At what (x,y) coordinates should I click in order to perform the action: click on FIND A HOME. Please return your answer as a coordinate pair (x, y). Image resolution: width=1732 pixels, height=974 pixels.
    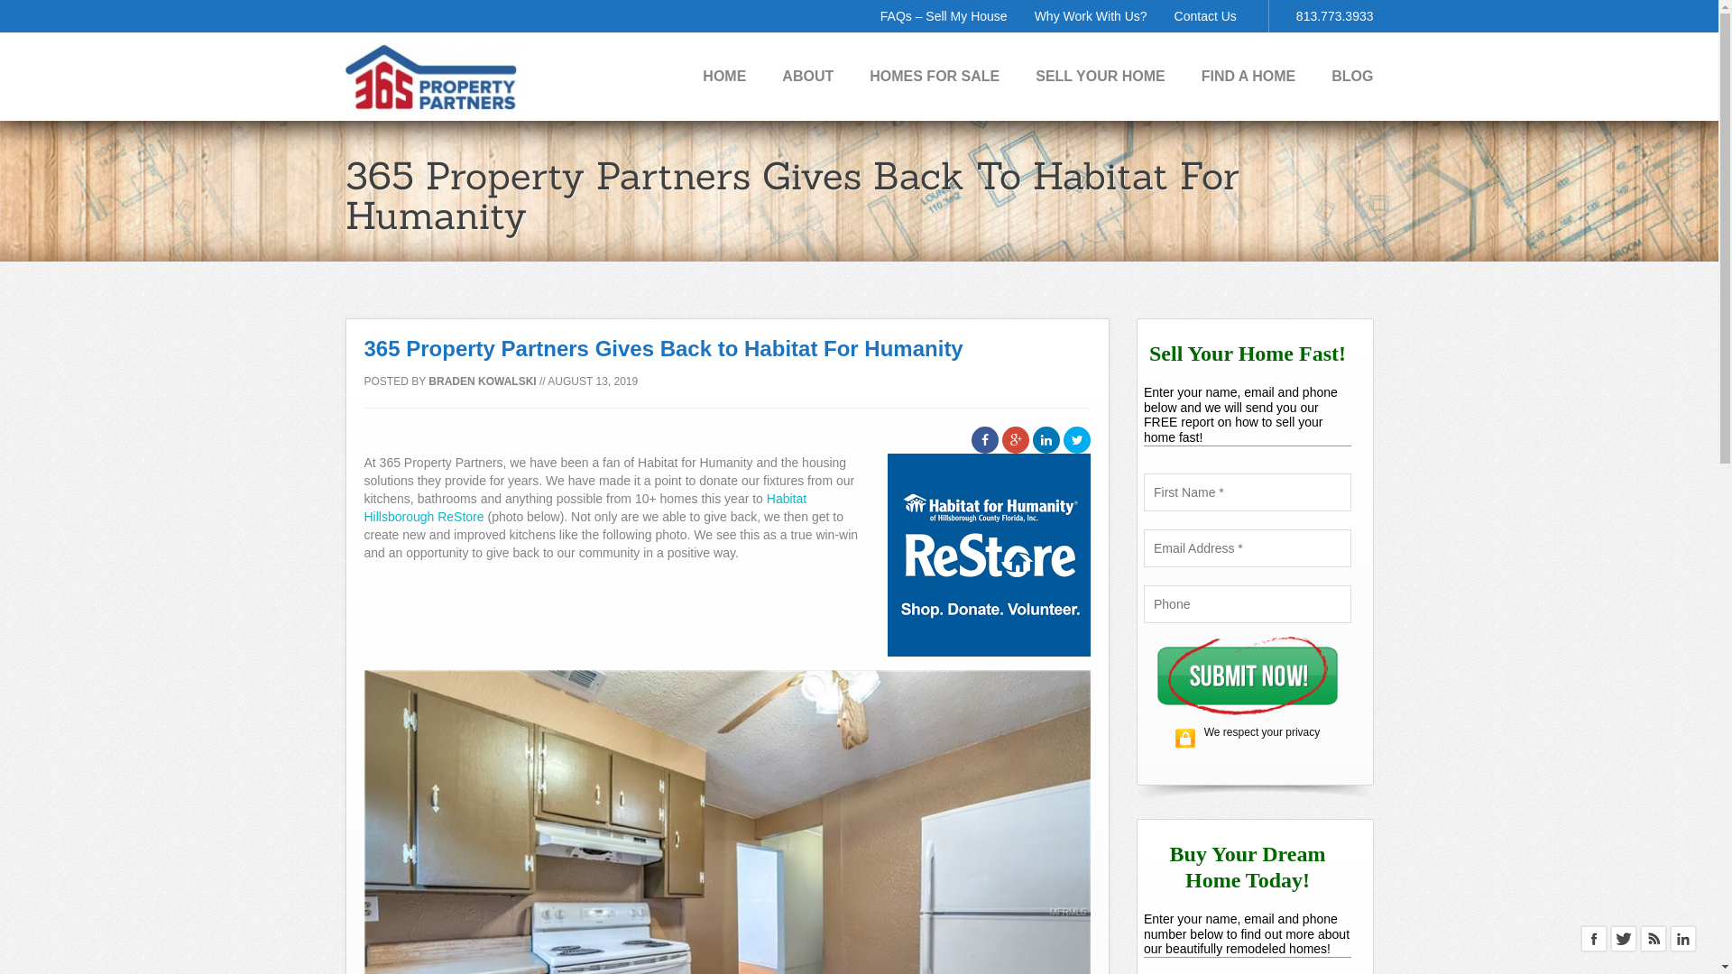
    Looking at the image, I should click on (1248, 76).